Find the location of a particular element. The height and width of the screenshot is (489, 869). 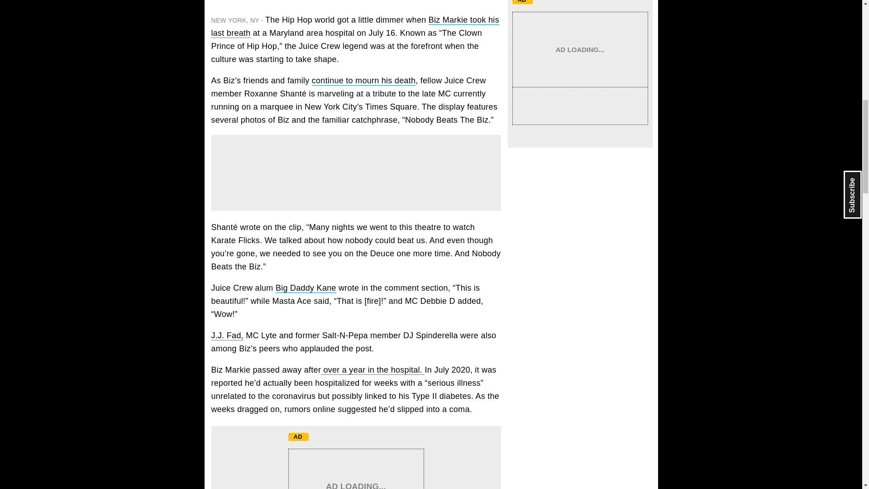

Biz Markie took his last breath is located at coordinates (355, 26).